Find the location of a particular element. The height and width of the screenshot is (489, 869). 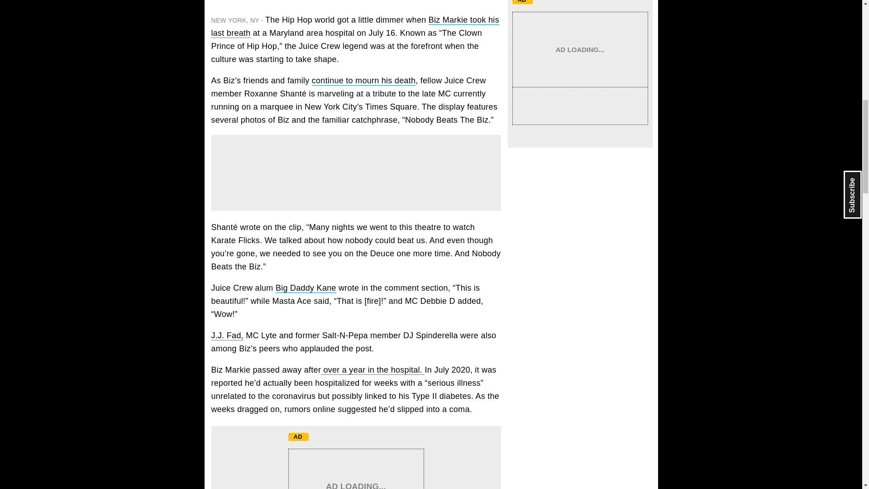

Biz Markie took his last breath is located at coordinates (355, 26).